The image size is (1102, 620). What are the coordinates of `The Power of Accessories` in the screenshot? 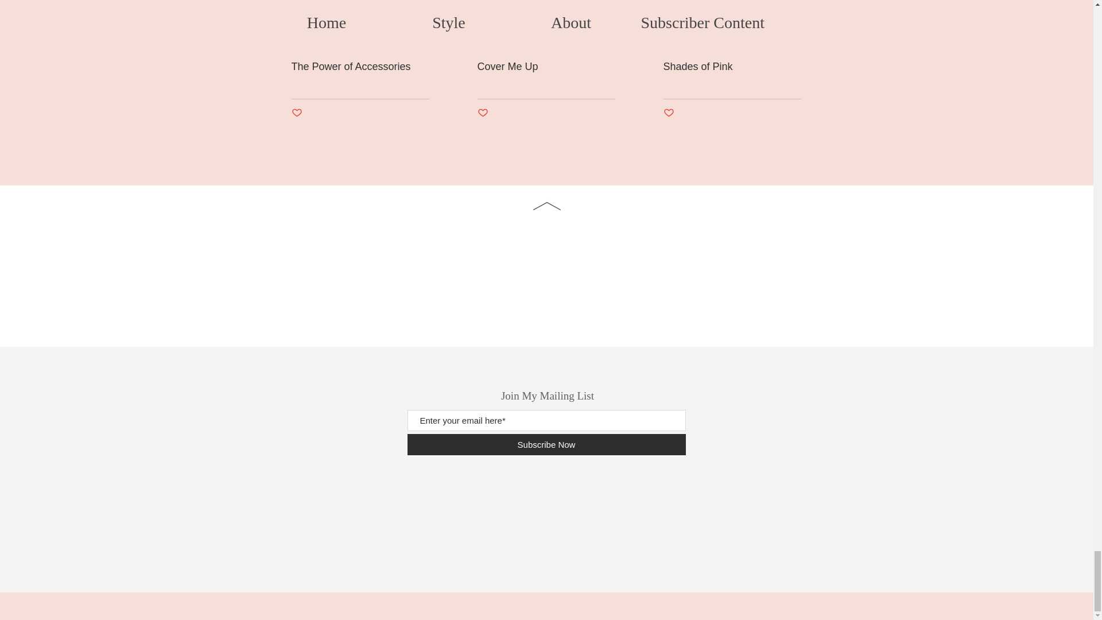 It's located at (360, 67).